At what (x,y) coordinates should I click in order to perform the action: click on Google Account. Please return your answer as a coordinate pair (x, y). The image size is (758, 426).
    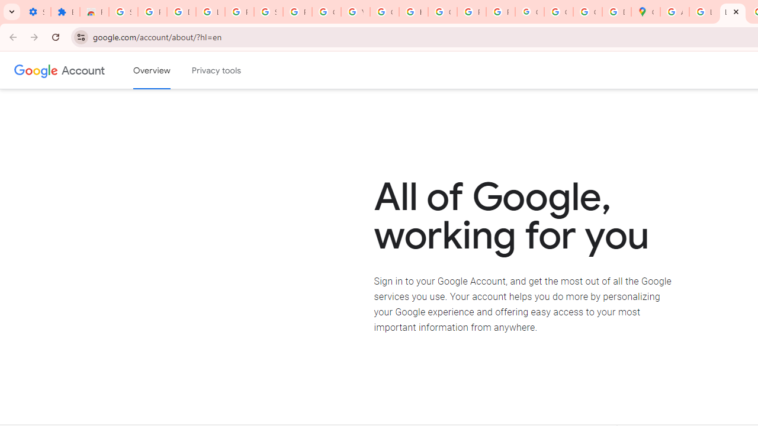
    Looking at the image, I should click on (326, 12).